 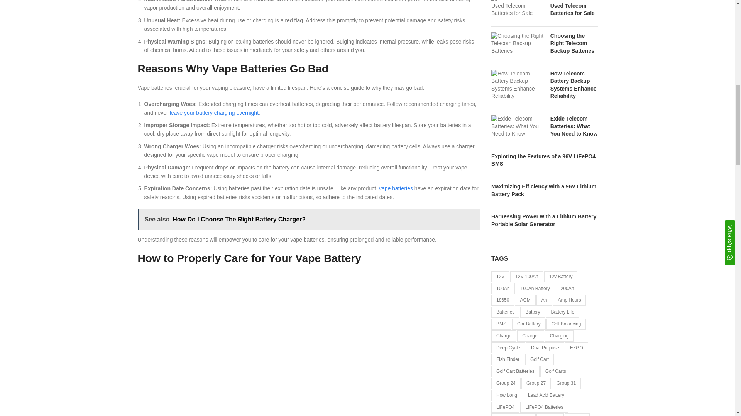 I want to click on Permalink to Where to Find Used Telecom Batteries for Sale, so click(x=573, y=8).